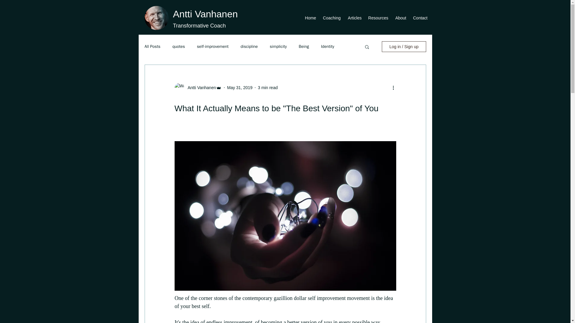 This screenshot has width=575, height=323. Describe the element at coordinates (240, 87) in the screenshot. I see `May 31, 2019` at that location.